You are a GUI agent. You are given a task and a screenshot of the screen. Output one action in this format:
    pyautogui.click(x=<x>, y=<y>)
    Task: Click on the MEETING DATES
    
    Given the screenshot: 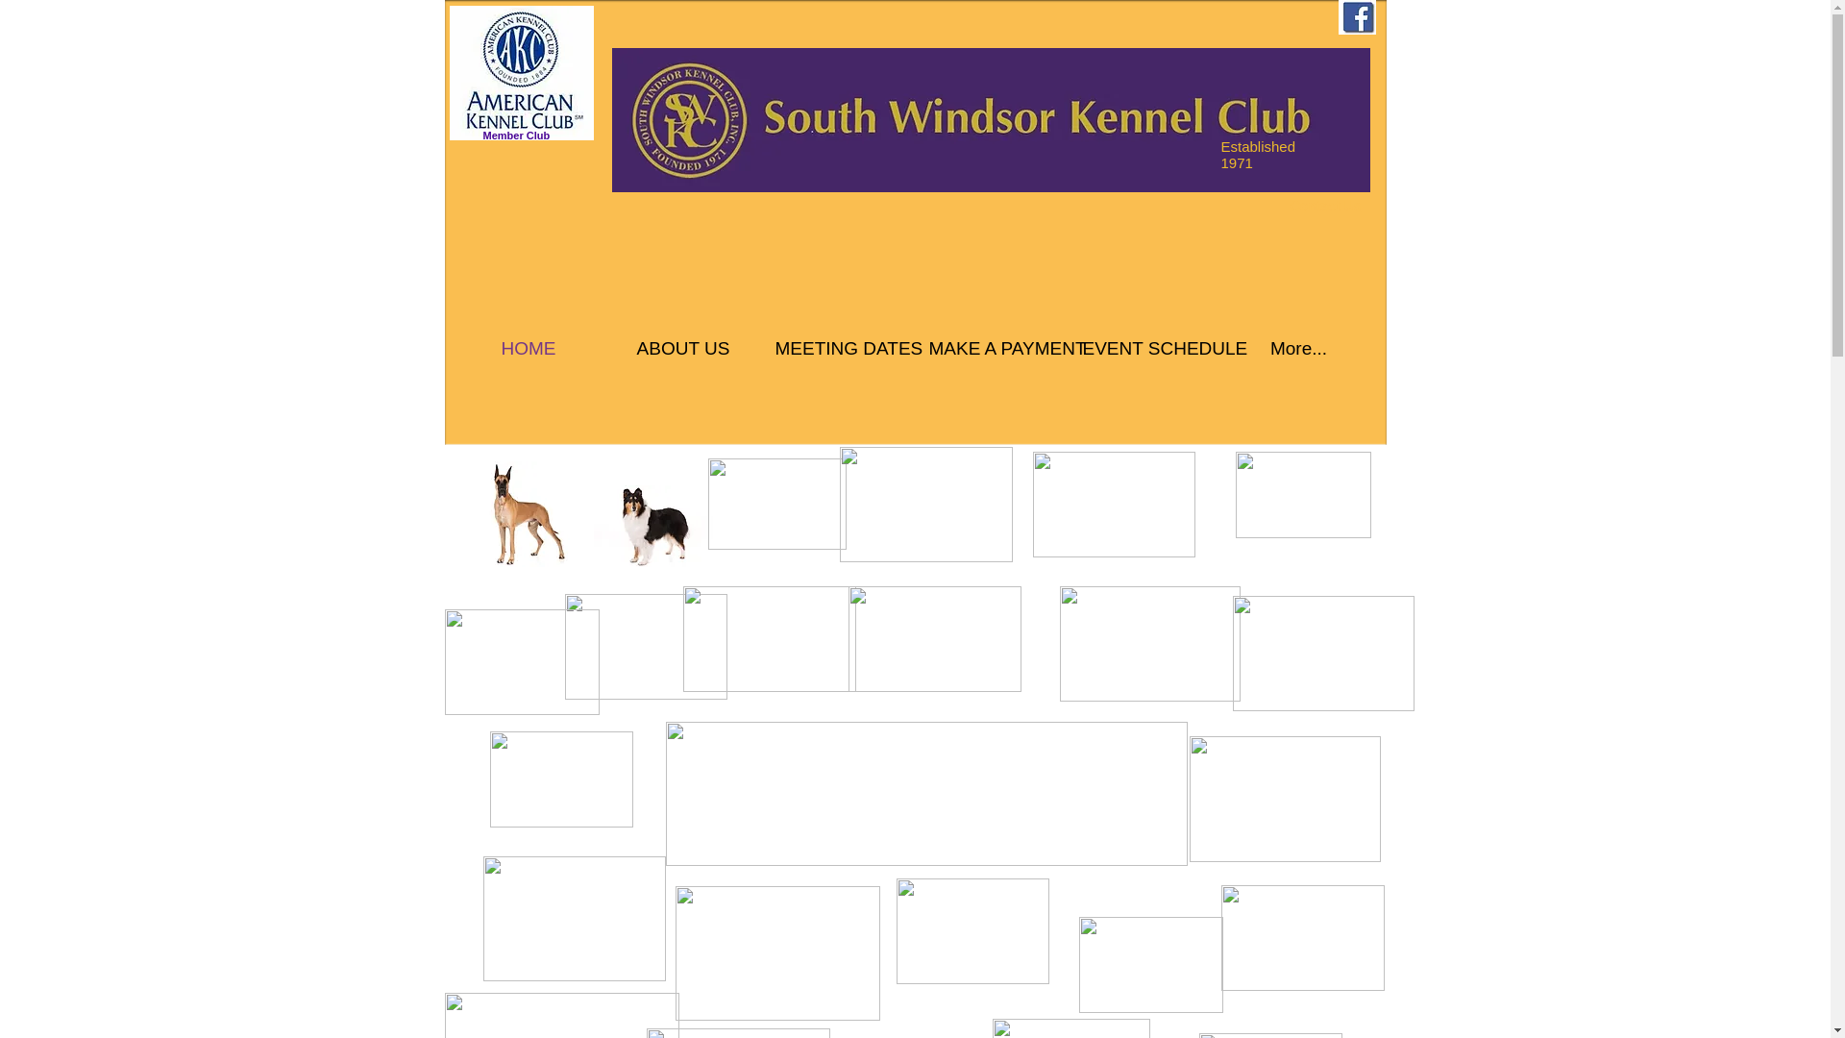 What is the action you would take?
    pyautogui.click(x=838, y=348)
    